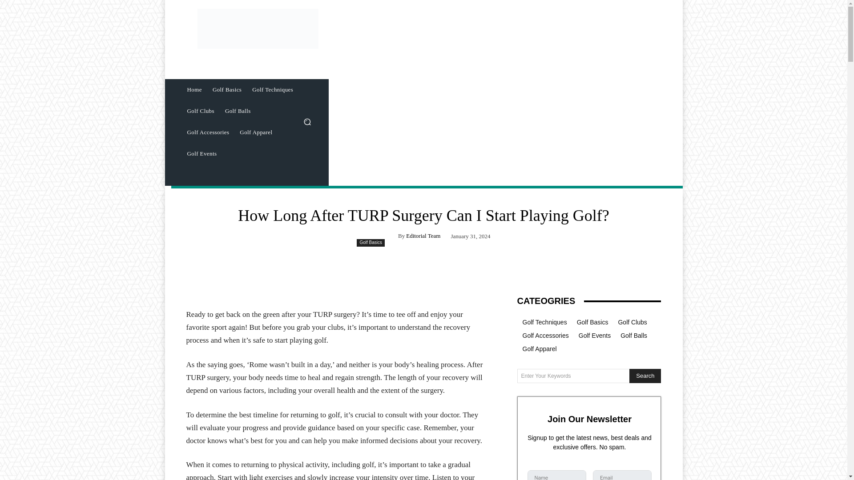 The image size is (854, 480). Describe the element at coordinates (238, 111) in the screenshot. I see `Golf Balls` at that location.